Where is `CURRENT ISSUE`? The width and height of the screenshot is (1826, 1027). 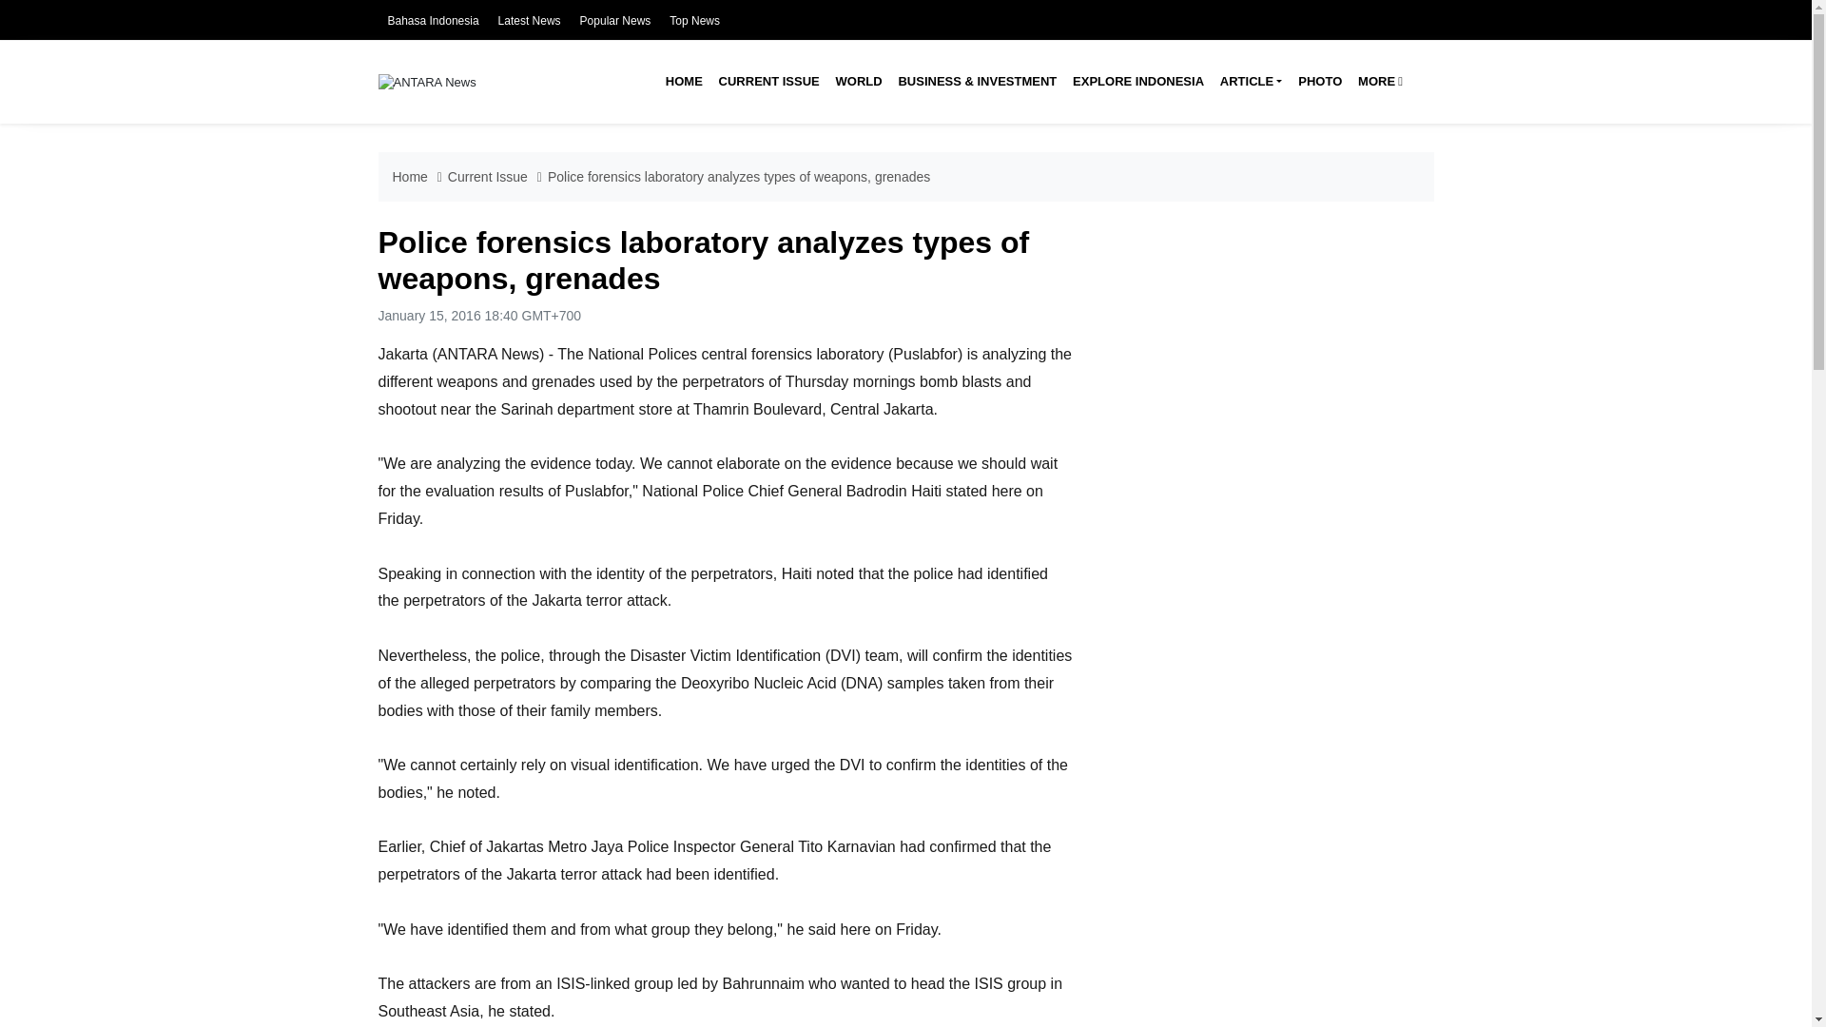 CURRENT ISSUE is located at coordinates (768, 82).